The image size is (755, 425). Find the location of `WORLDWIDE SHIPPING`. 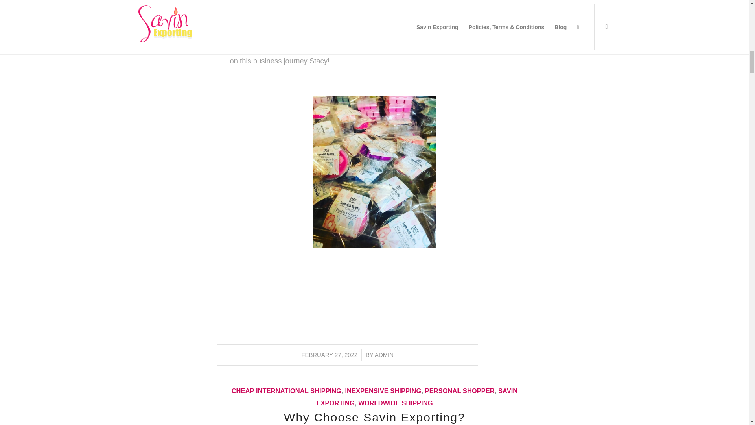

WORLDWIDE SHIPPING is located at coordinates (395, 403).